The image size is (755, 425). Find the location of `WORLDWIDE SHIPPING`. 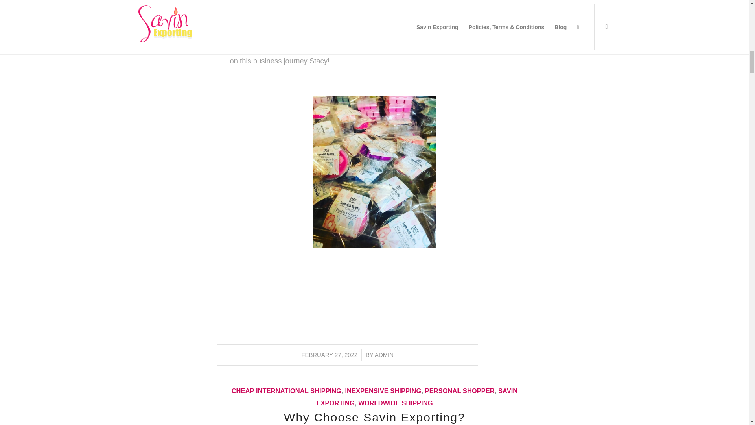

WORLDWIDE SHIPPING is located at coordinates (395, 403).